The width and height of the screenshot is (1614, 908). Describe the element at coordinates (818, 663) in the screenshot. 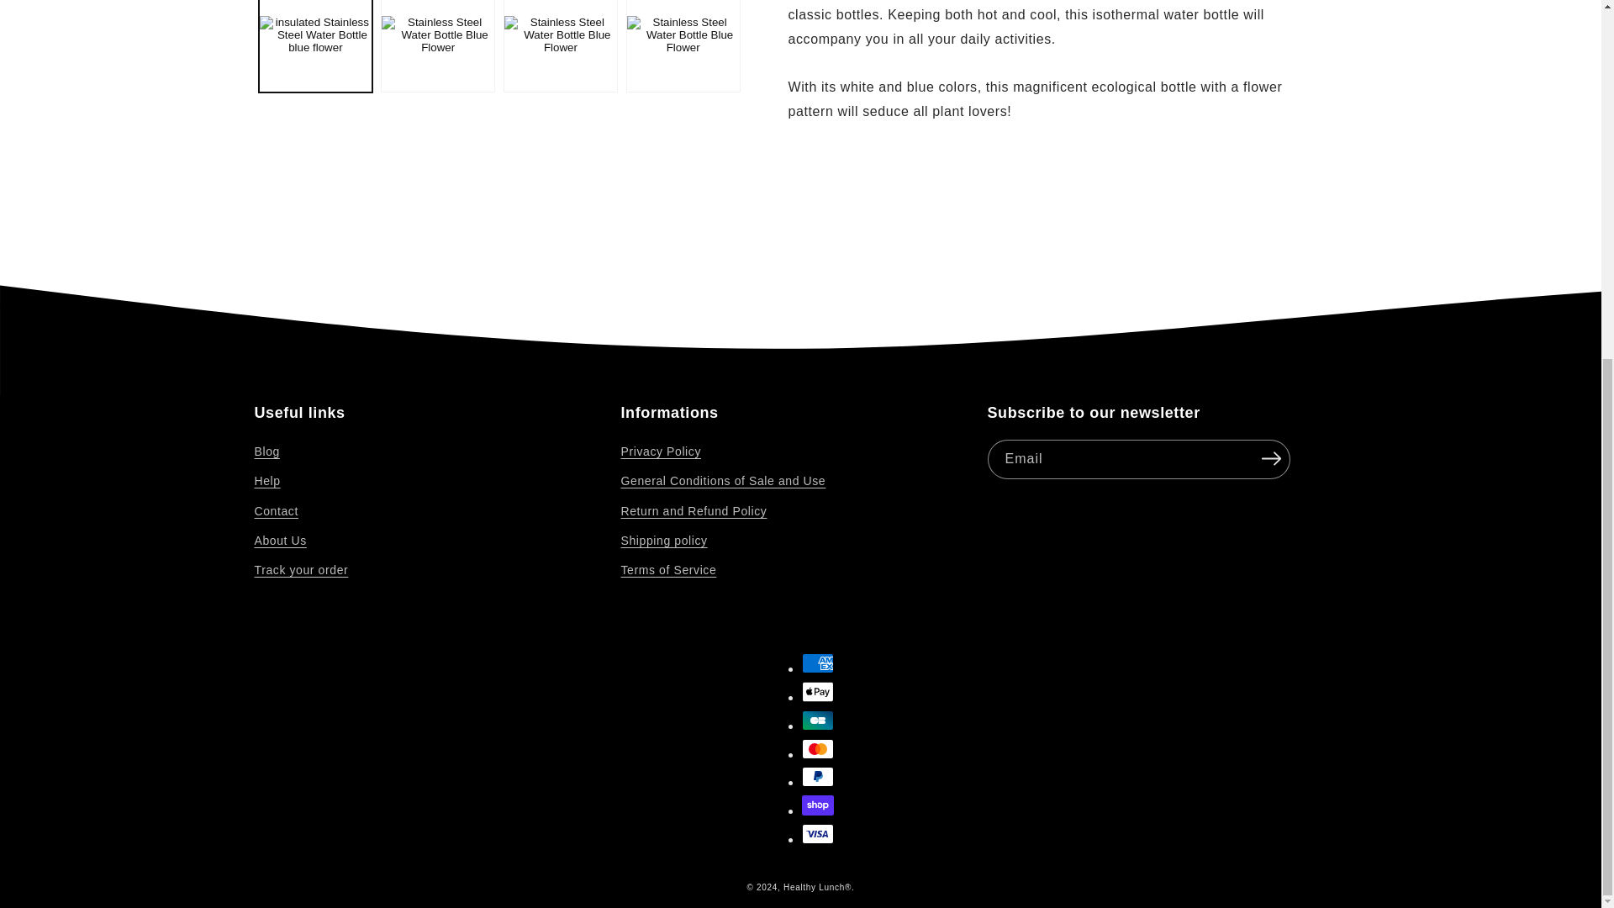

I see `American Express` at that location.